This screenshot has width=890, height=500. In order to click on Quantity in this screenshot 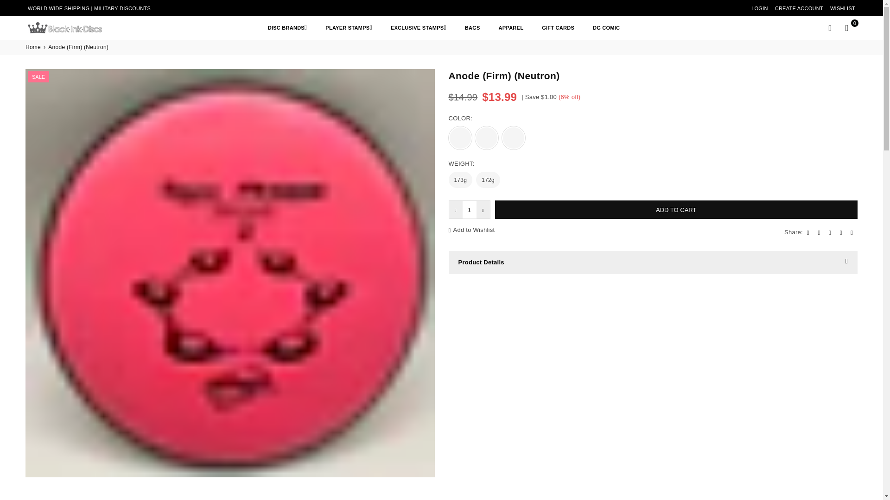, I will do `click(469, 210)`.